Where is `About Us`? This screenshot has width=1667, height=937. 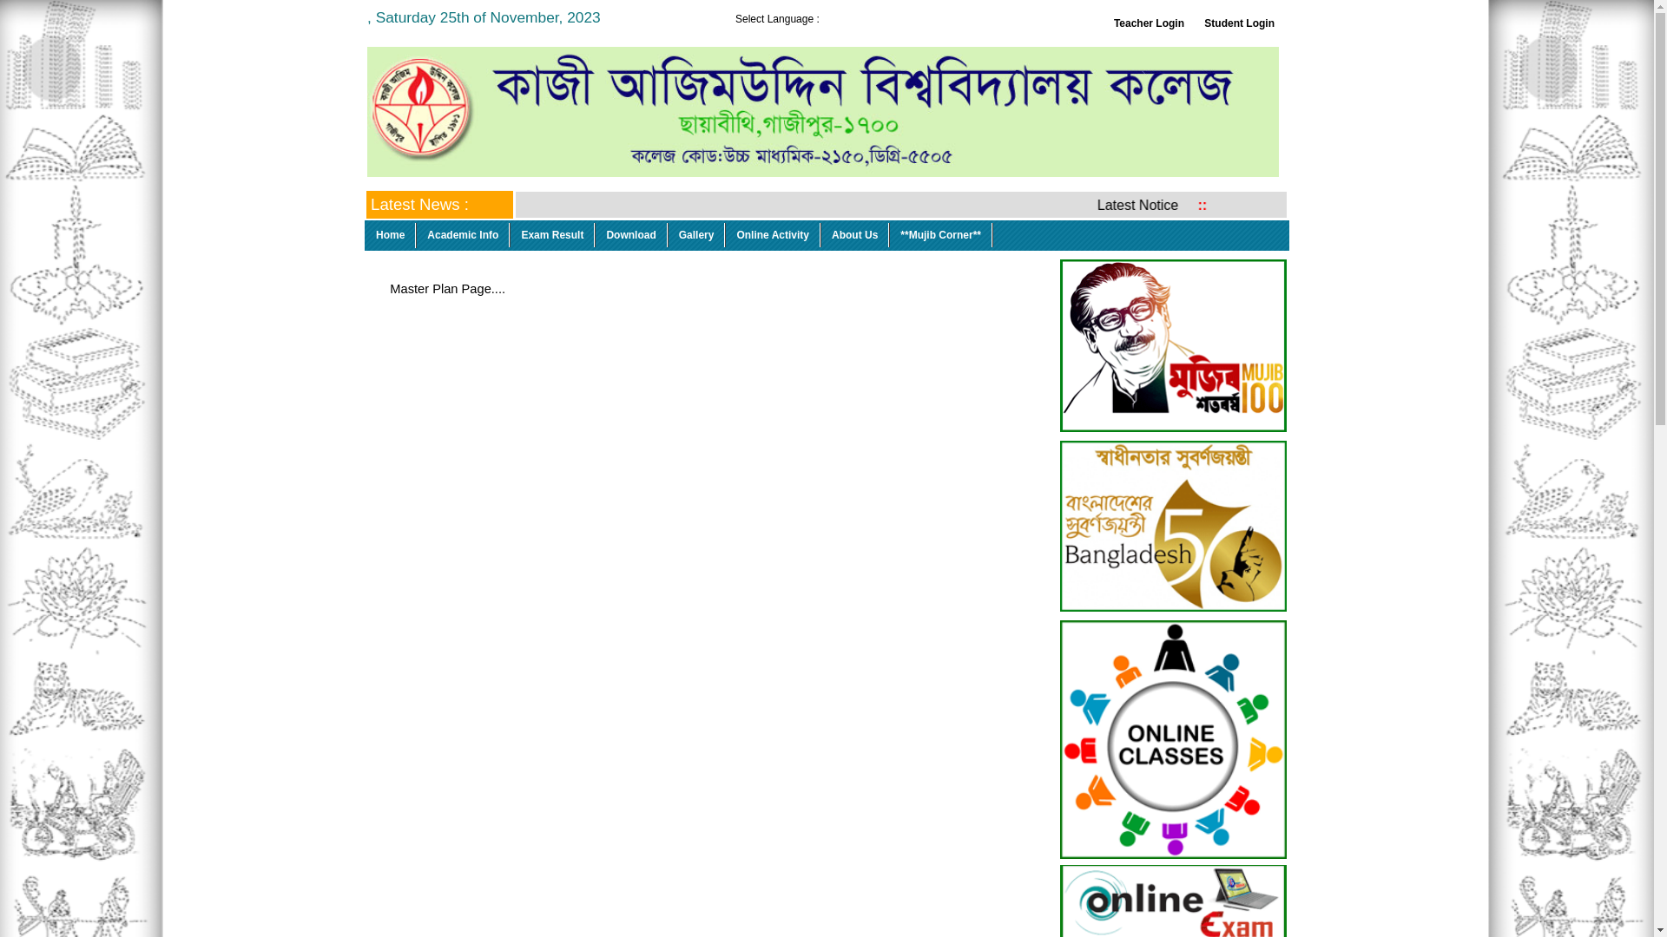 About Us is located at coordinates (855, 235).